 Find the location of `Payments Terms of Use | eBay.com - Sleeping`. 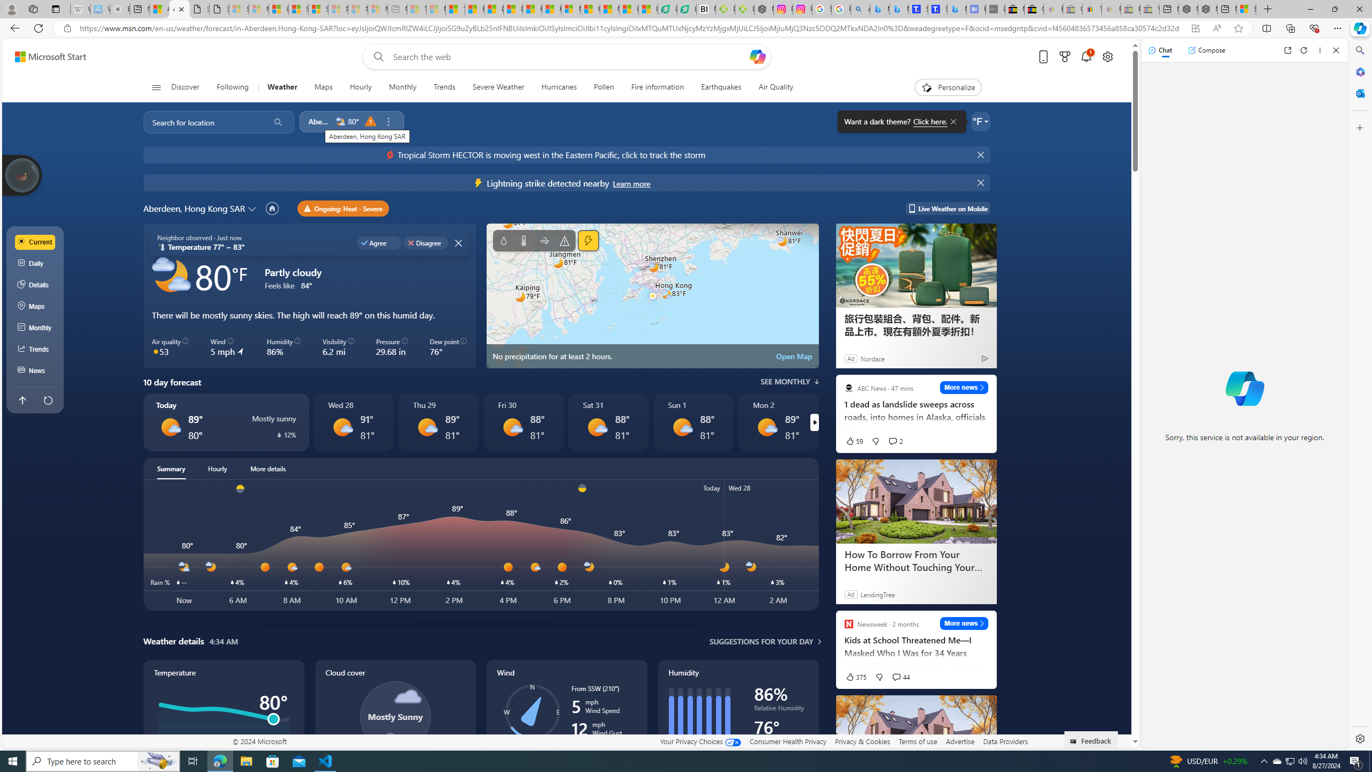

Payments Terms of Use | eBay.com - Sleeping is located at coordinates (1112, 9).